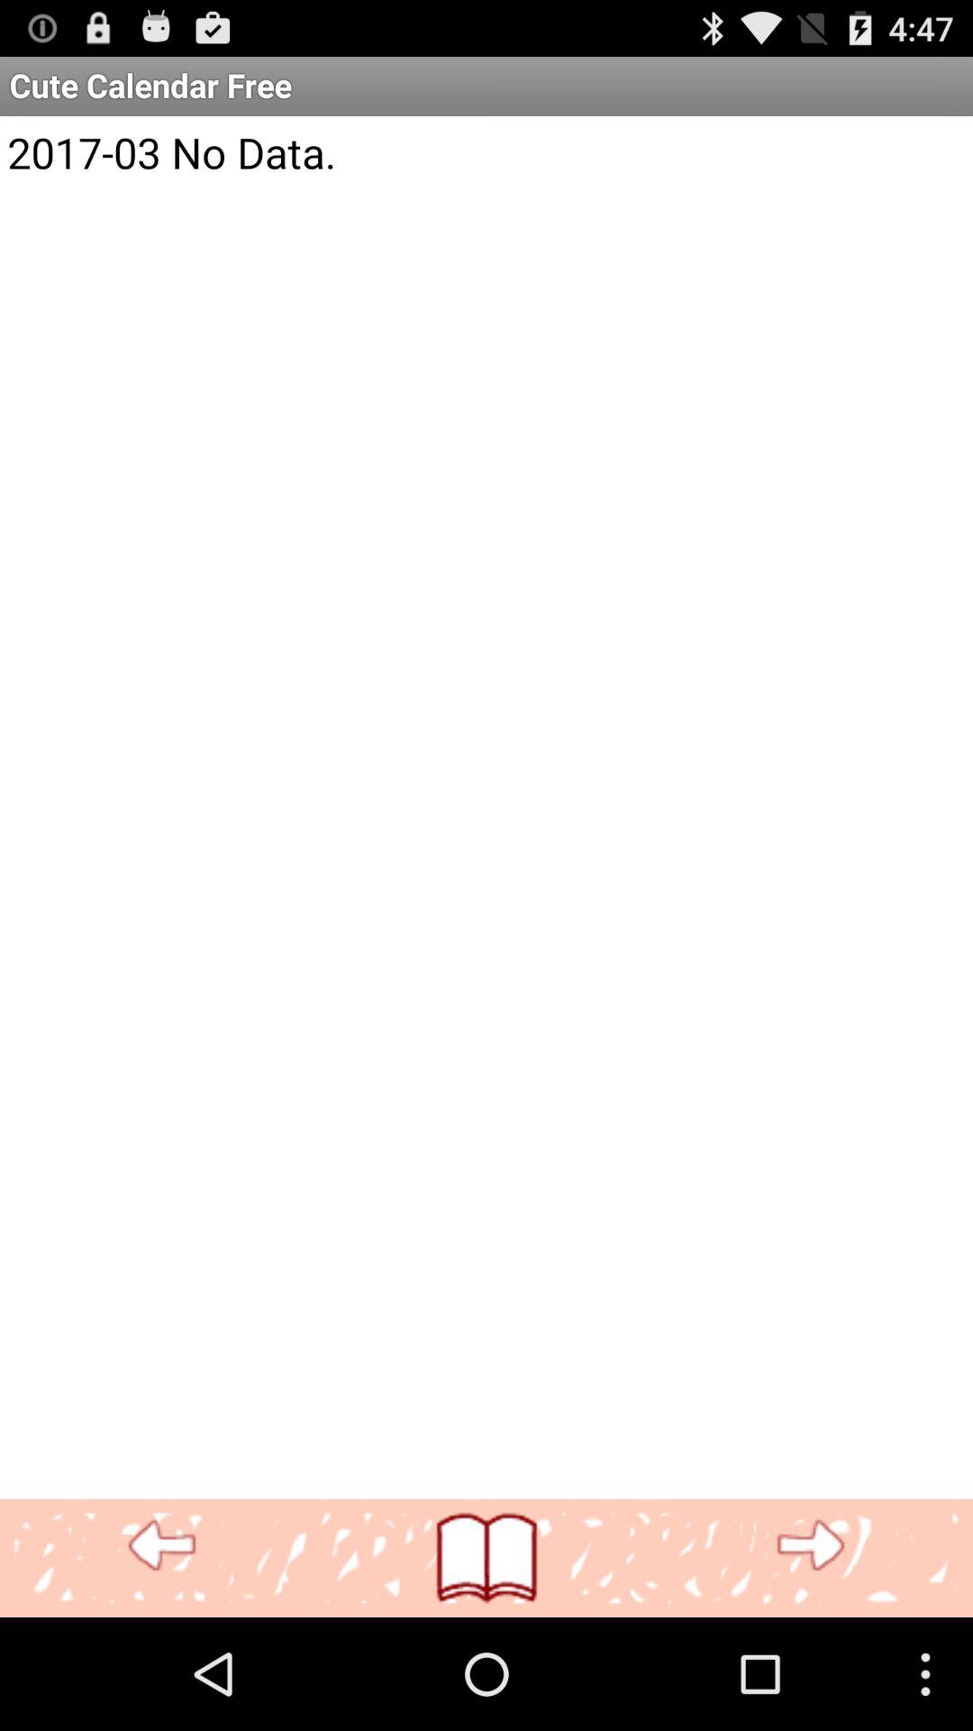 This screenshot has height=1731, width=973. Describe the element at coordinates (162, 1545) in the screenshot. I see `go to previous page` at that location.